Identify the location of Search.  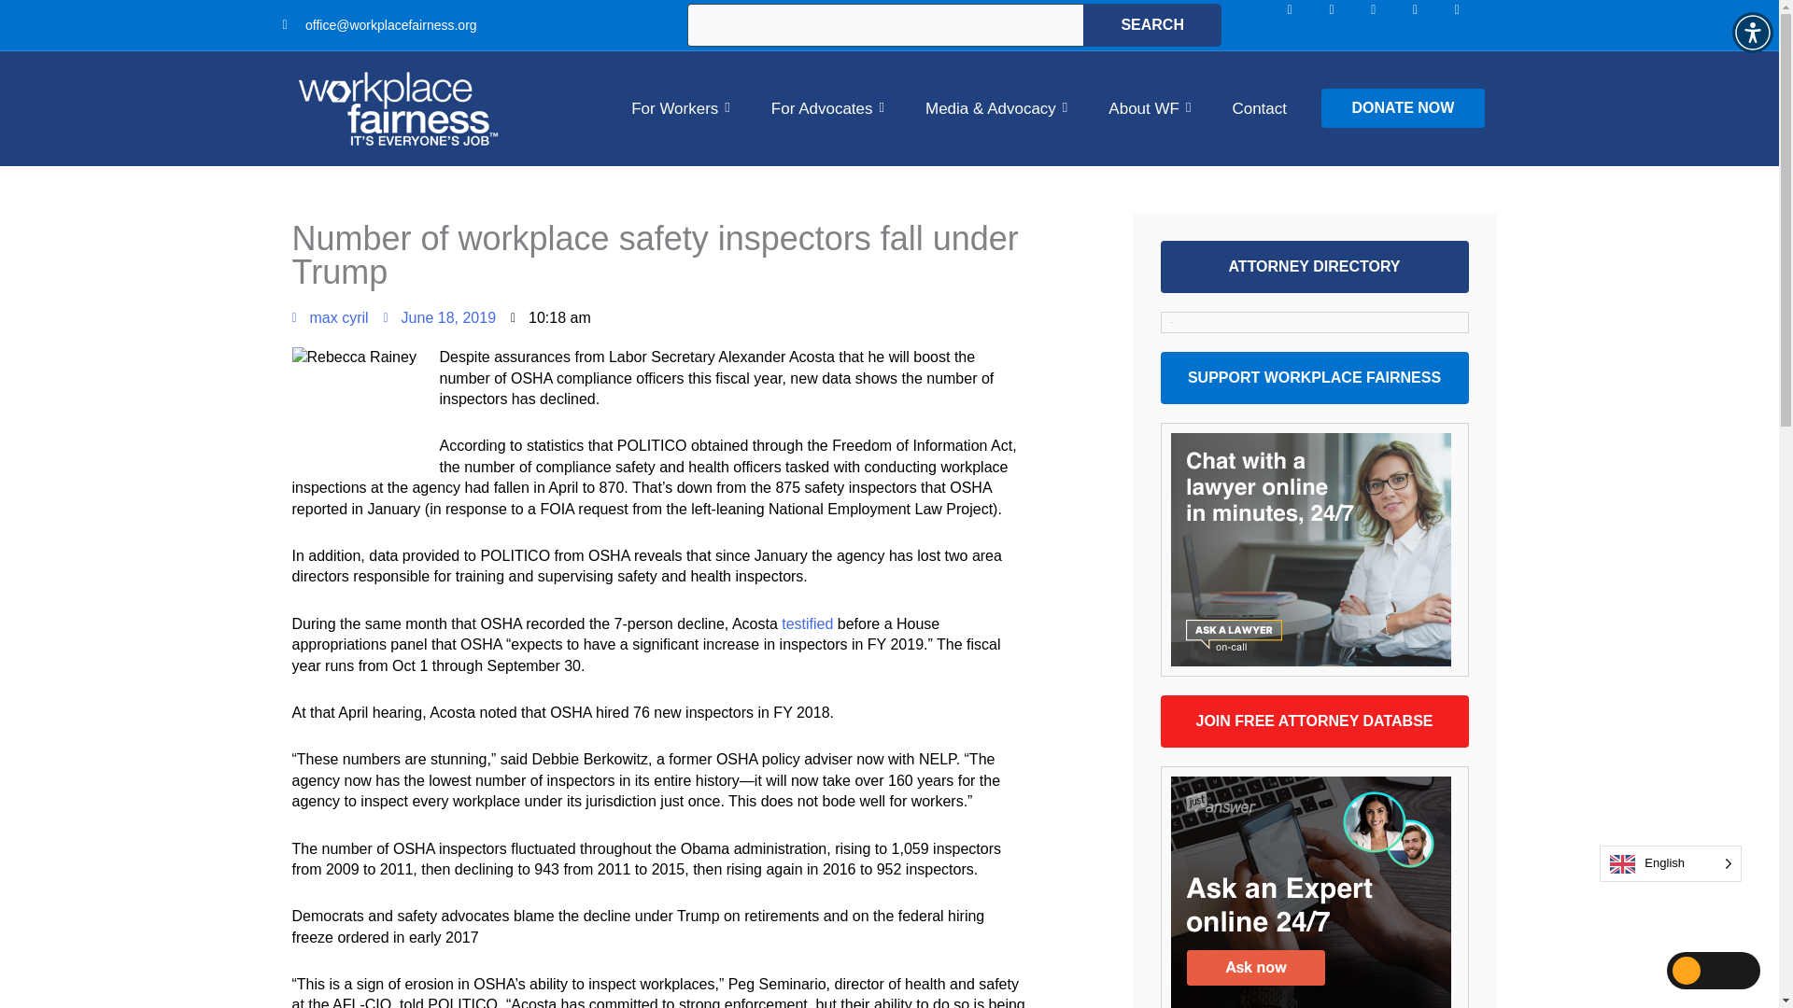
(1151, 24).